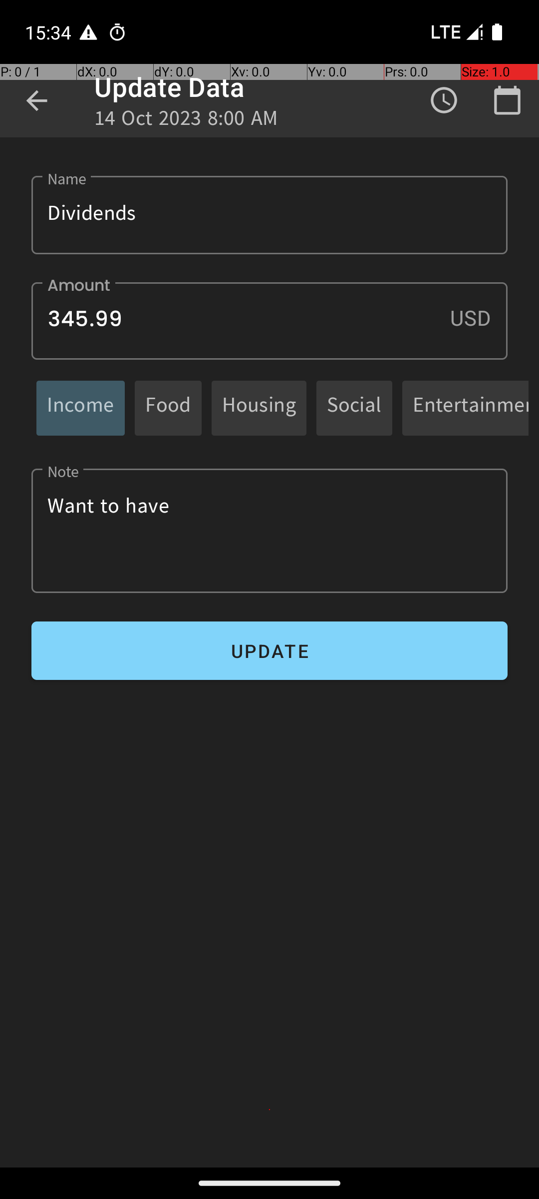 The height and width of the screenshot is (1199, 539). What do you see at coordinates (269, 650) in the screenshot?
I see `UPDATE` at bounding box center [269, 650].